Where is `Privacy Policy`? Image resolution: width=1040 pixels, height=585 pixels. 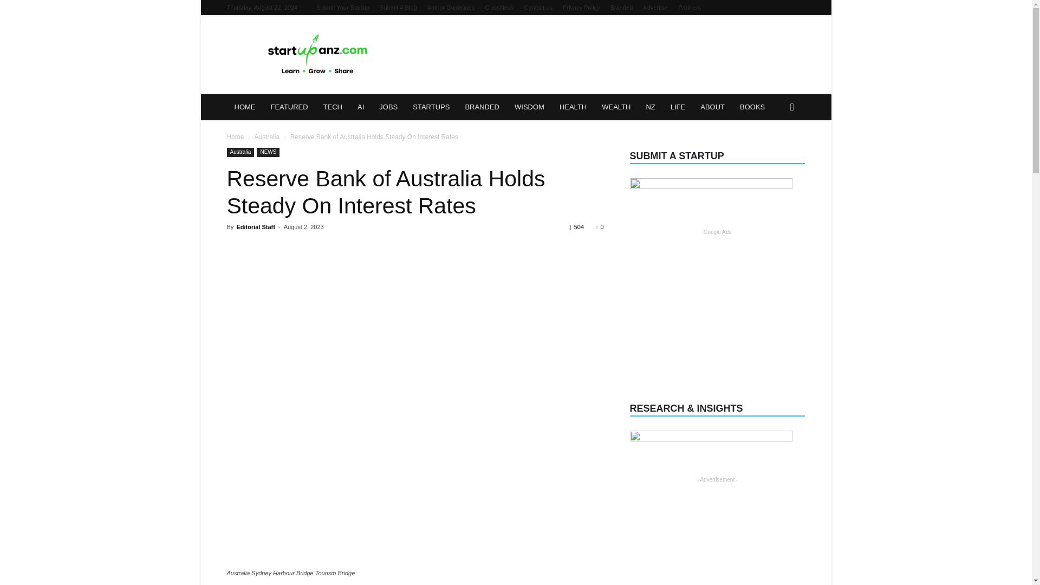
Privacy Policy is located at coordinates (581, 8).